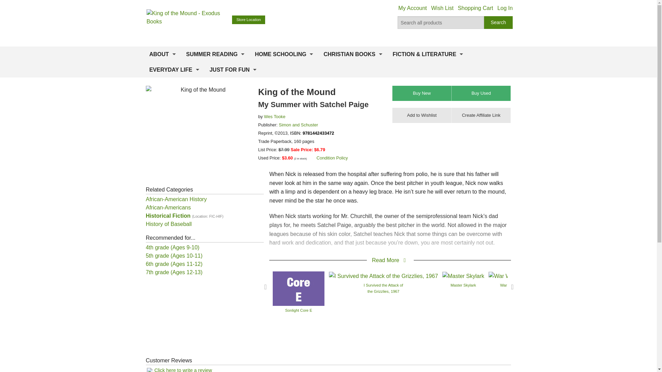 The image size is (662, 372). I want to click on CHRISTIAN BOOKS, so click(353, 54).